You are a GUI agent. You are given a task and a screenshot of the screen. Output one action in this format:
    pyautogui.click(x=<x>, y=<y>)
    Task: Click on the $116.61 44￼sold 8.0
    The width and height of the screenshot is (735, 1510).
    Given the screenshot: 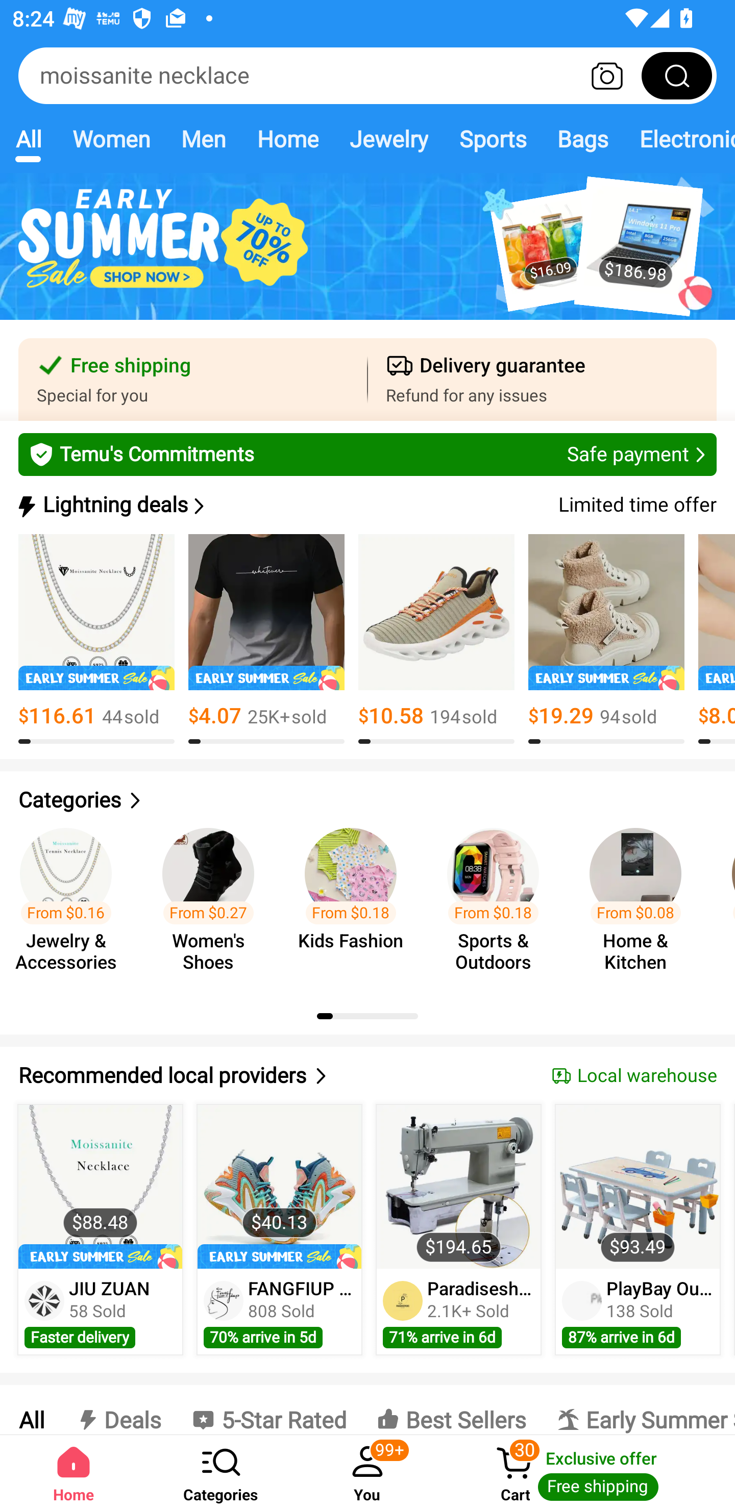 What is the action you would take?
    pyautogui.click(x=96, y=639)
    